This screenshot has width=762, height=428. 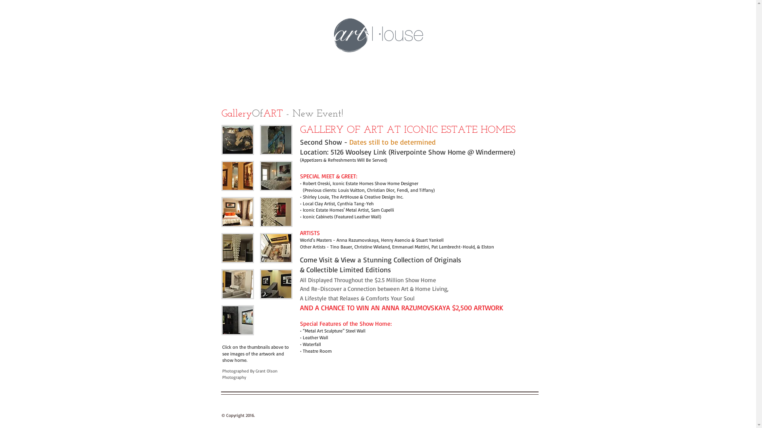 I want to click on ArtHouse_logo_2016_col_simple.png, so click(x=378, y=36).